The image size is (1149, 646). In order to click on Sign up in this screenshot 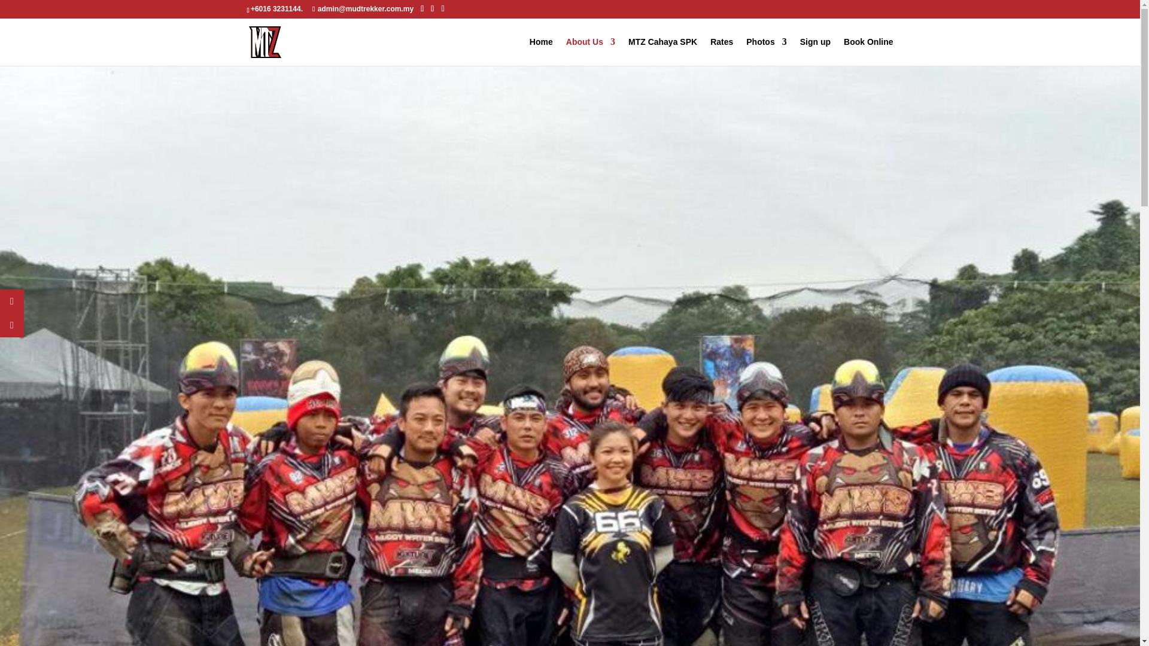, I will do `click(815, 51)`.